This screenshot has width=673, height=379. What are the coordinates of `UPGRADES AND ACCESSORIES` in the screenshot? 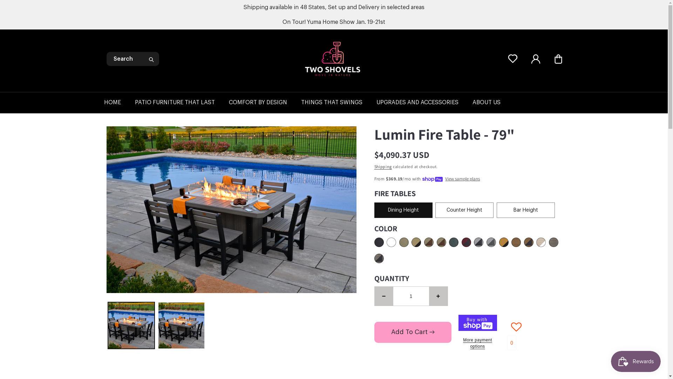 It's located at (424, 102).